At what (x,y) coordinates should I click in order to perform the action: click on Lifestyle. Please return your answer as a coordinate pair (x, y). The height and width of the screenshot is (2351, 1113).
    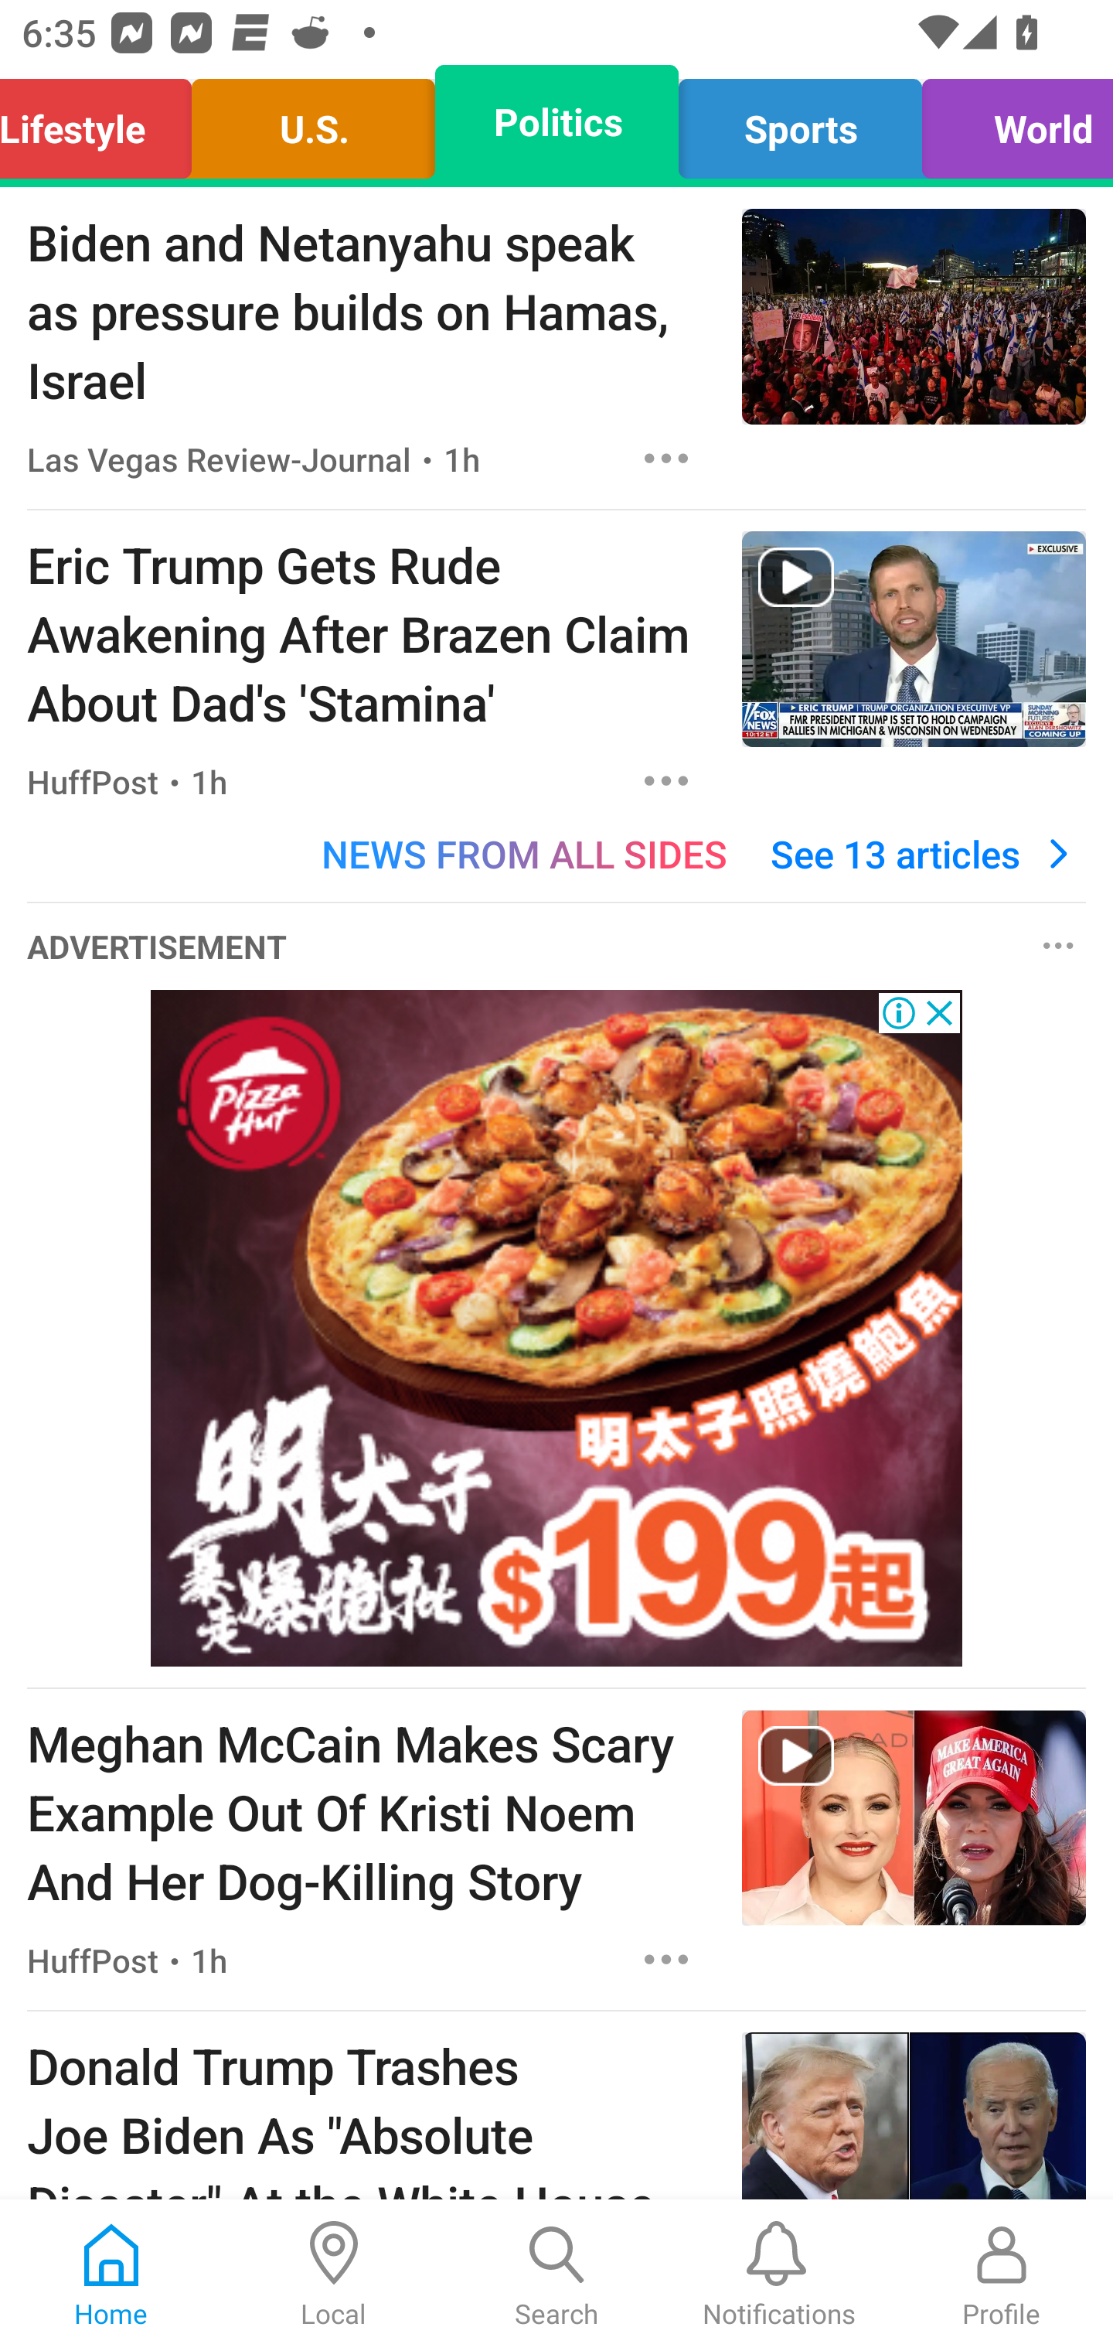
    Looking at the image, I should click on (104, 122).